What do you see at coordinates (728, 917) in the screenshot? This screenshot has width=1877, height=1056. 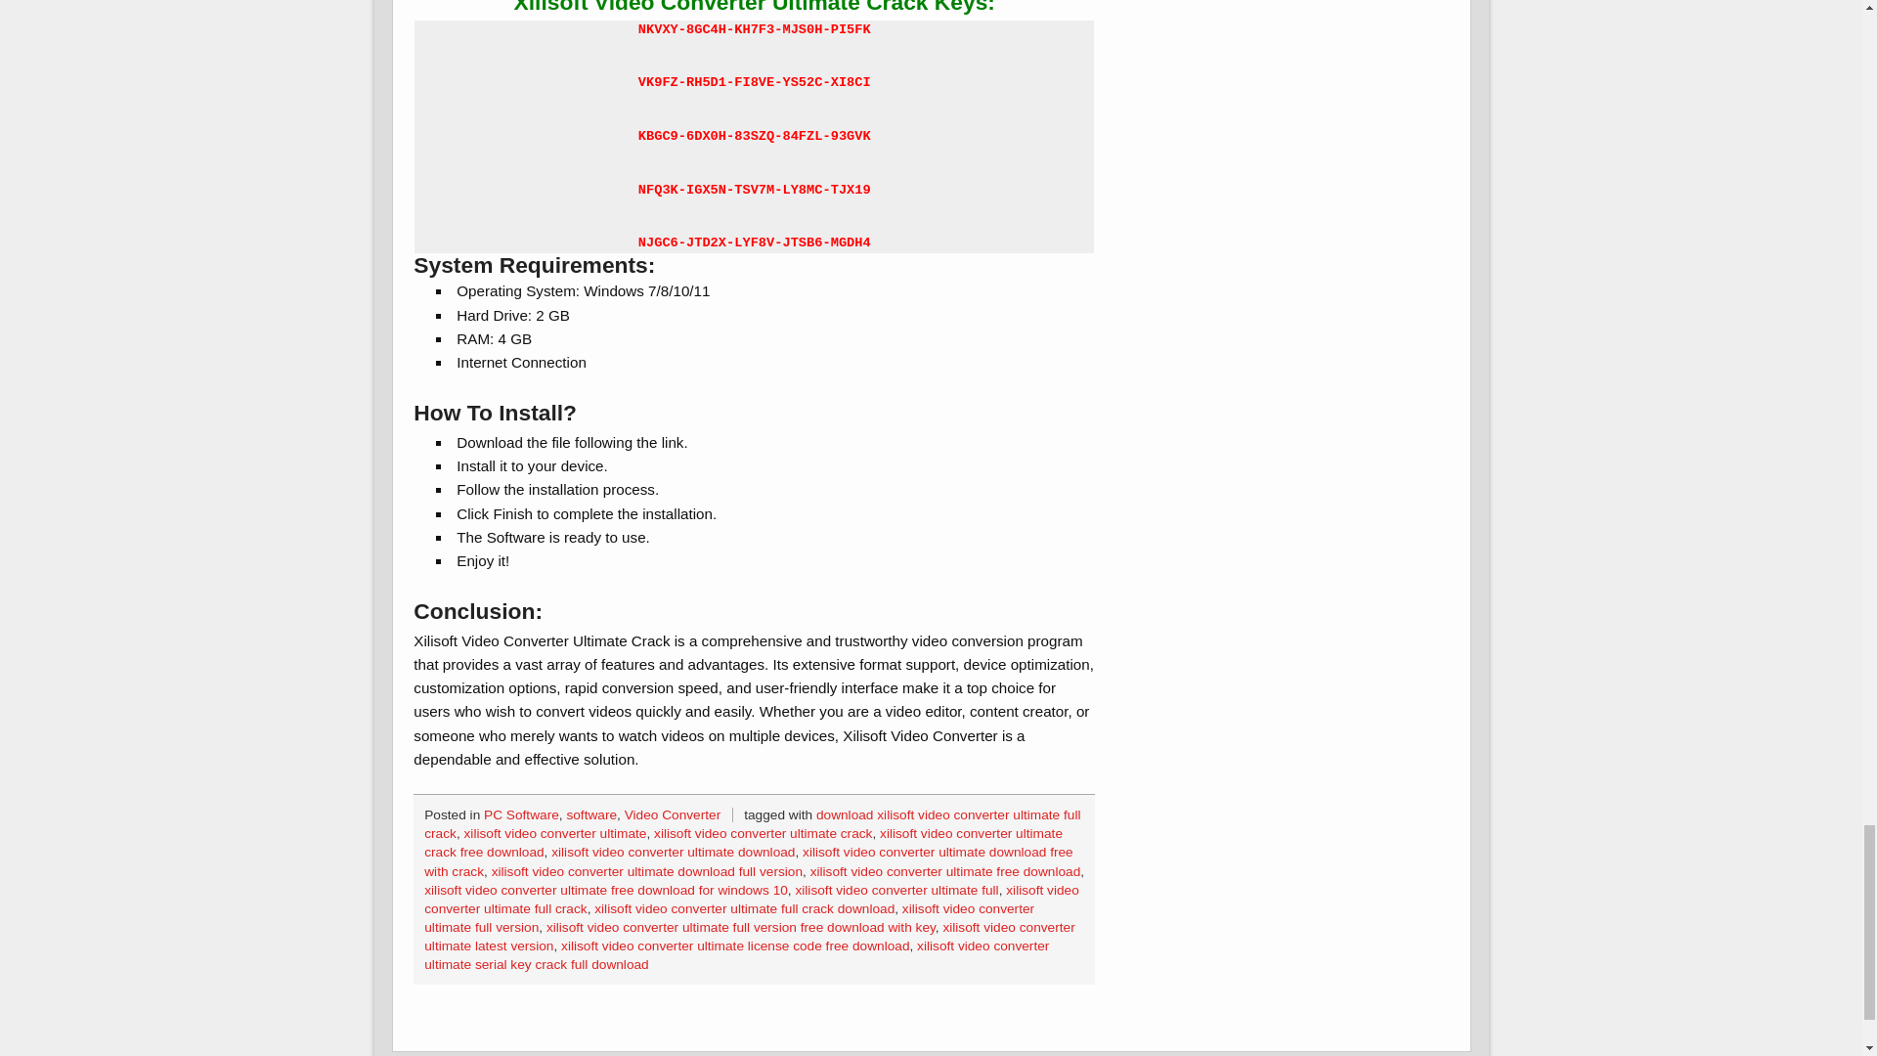 I see `xilisoft video converter ultimate full version` at bounding box center [728, 917].